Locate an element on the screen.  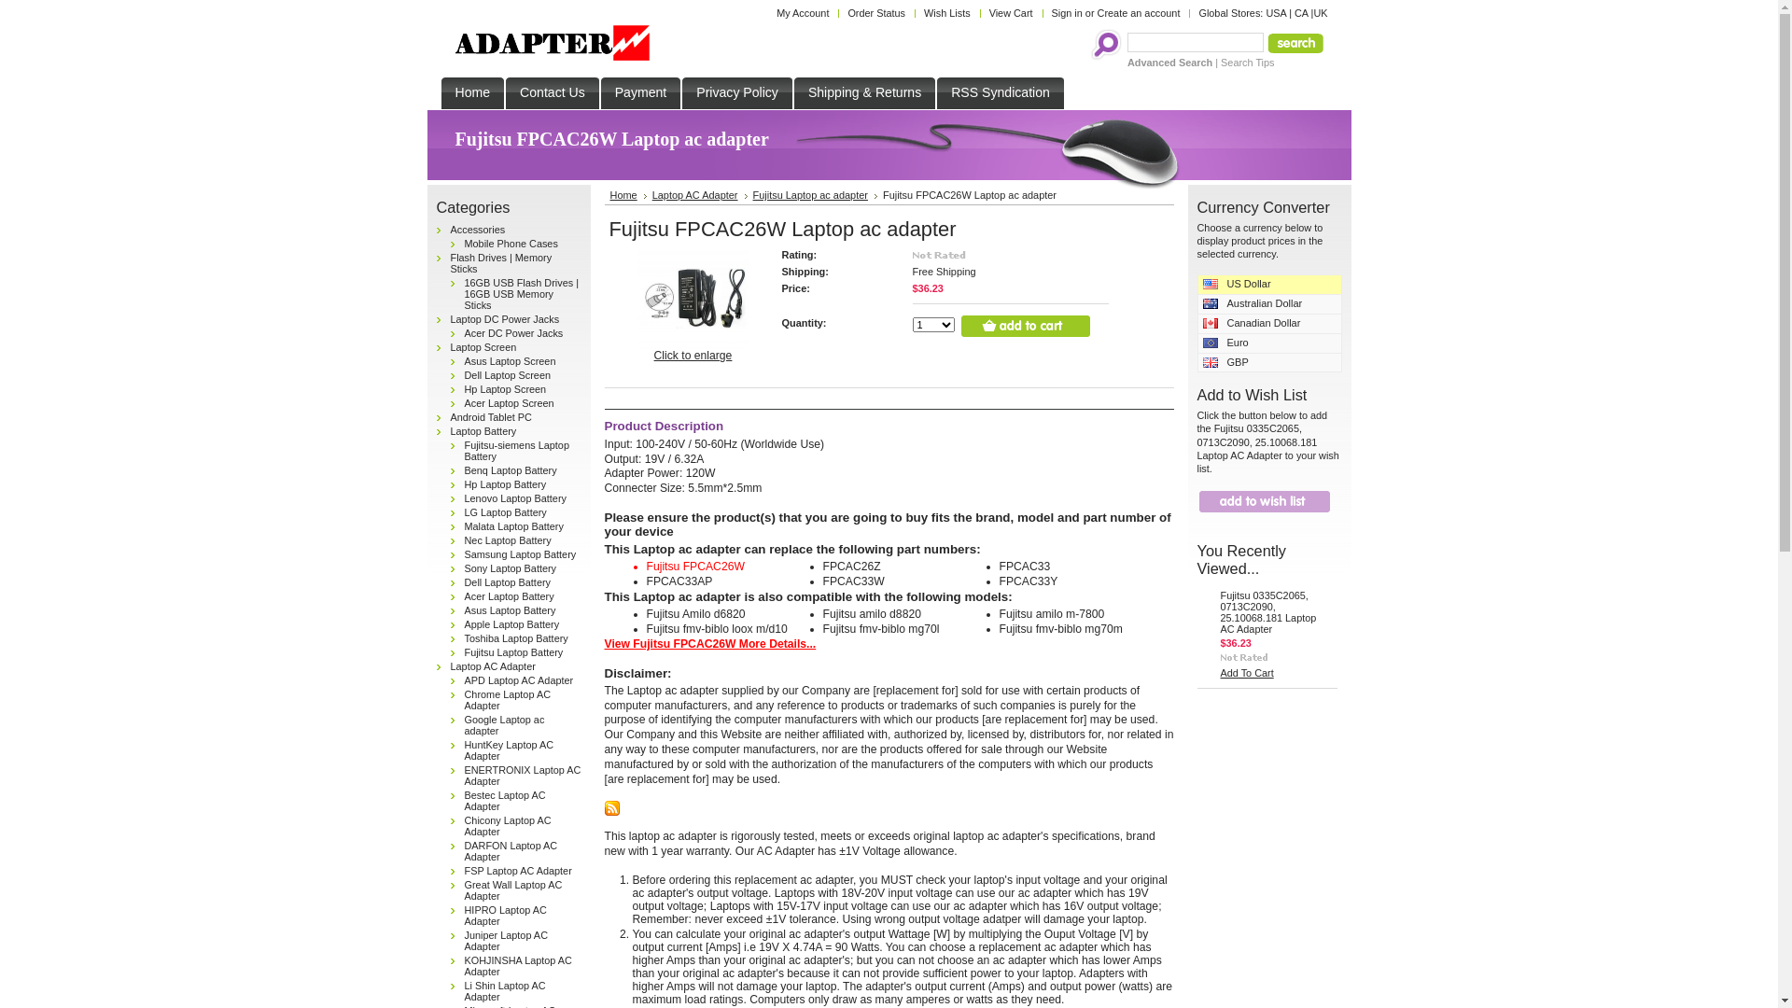
USA is located at coordinates (1276, 13).